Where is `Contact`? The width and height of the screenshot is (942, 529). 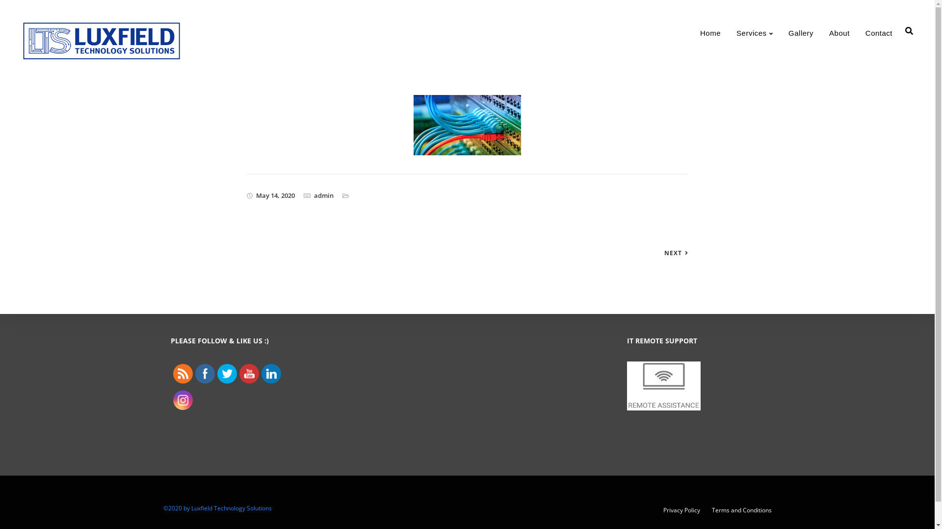 Contact is located at coordinates (879, 32).